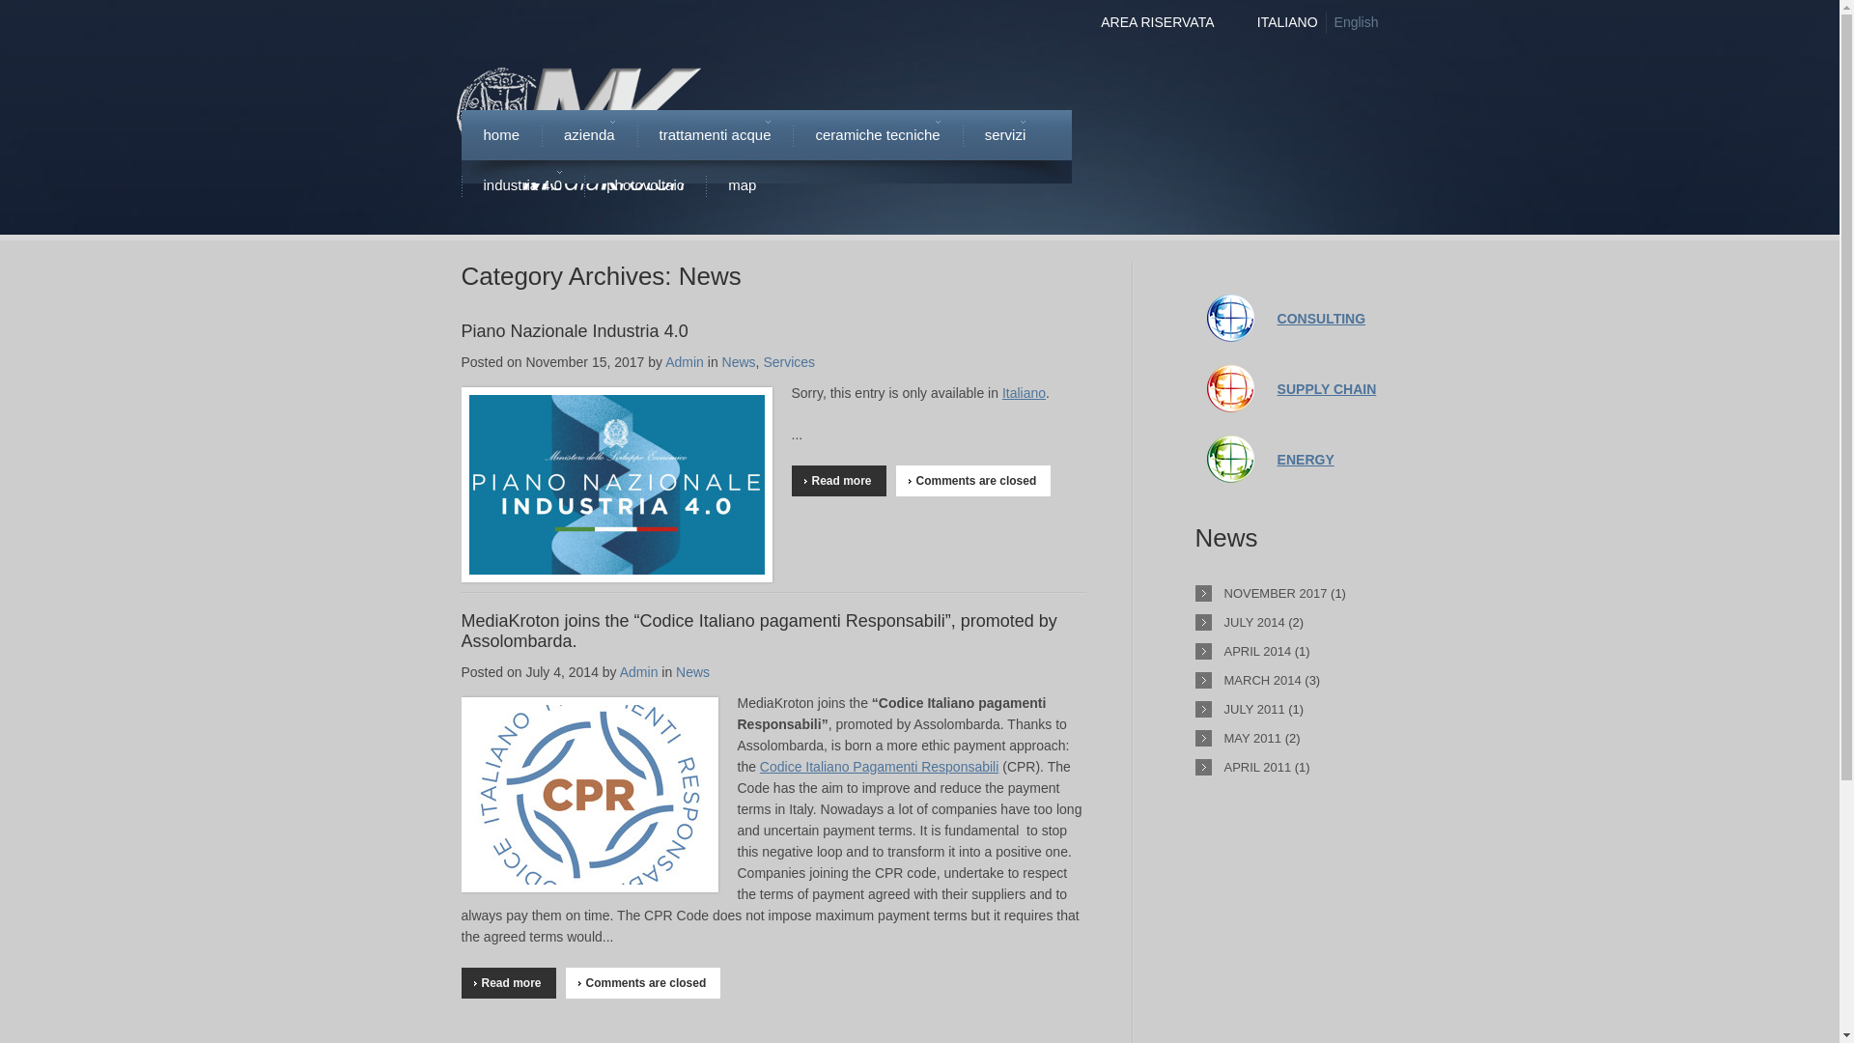  What do you see at coordinates (1024, 392) in the screenshot?
I see `Italiano` at bounding box center [1024, 392].